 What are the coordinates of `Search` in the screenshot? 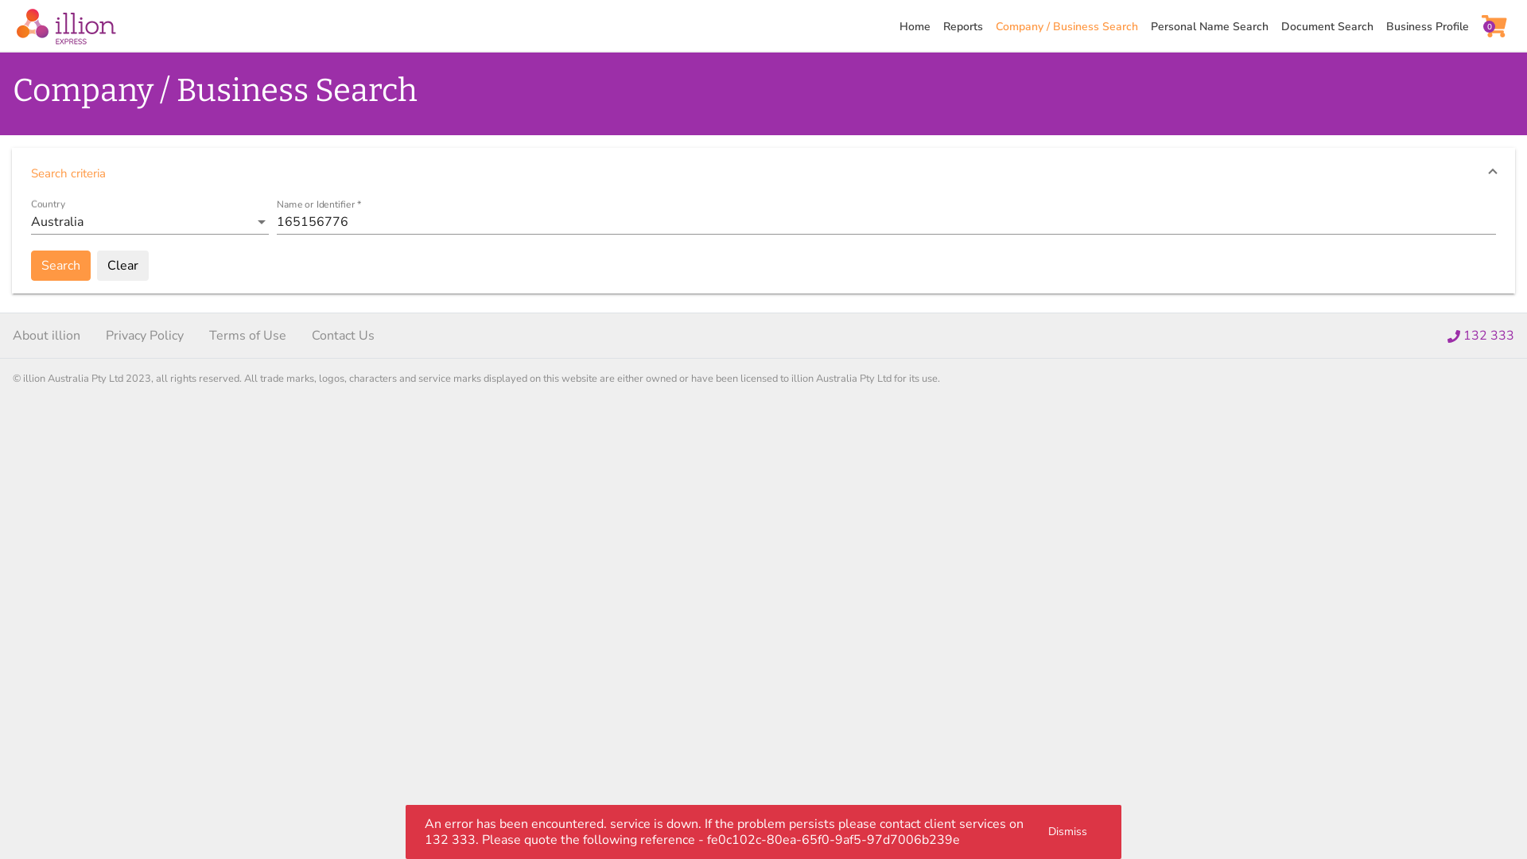 It's located at (60, 266).